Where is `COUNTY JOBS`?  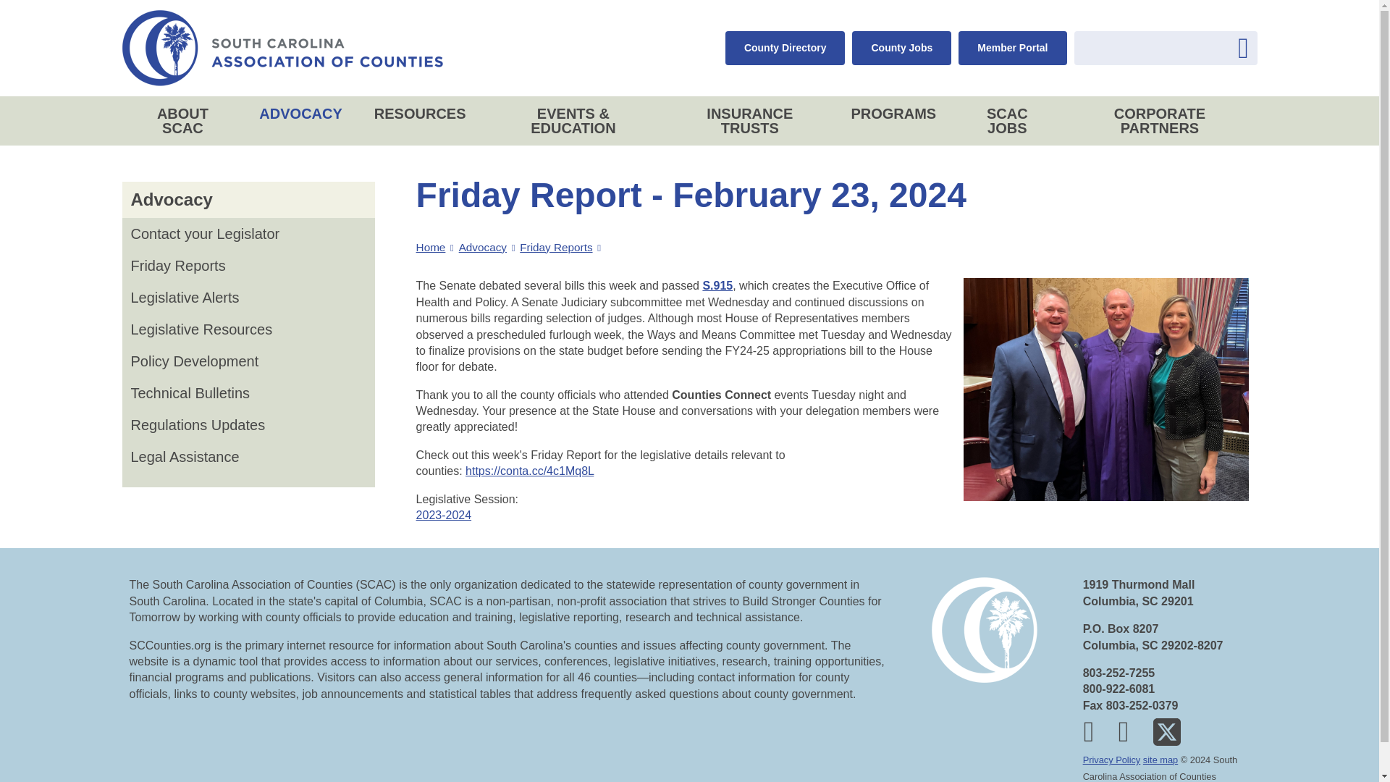 COUNTY JOBS is located at coordinates (1250, 35).